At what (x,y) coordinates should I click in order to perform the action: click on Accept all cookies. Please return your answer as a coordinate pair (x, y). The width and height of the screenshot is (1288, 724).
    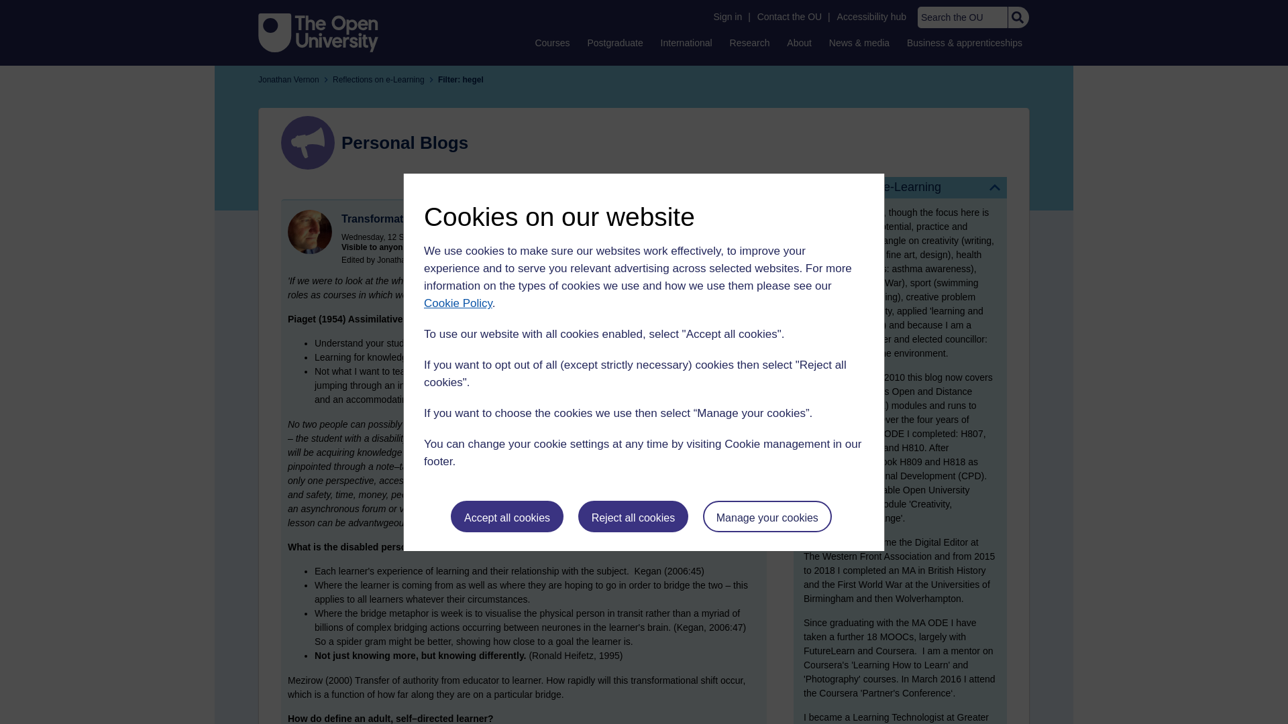
    Looking at the image, I should click on (507, 516).